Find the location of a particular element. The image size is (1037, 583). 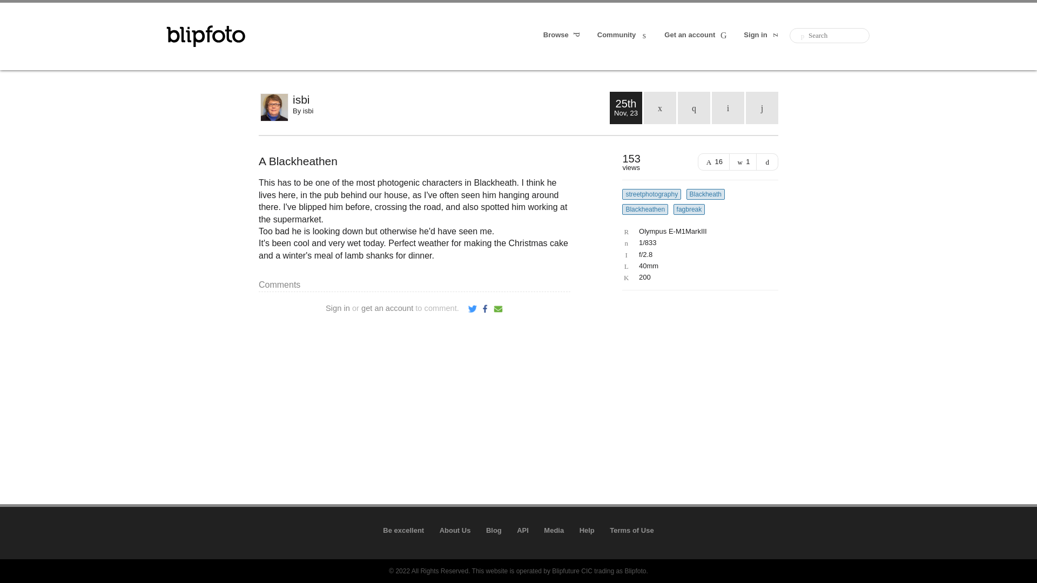

Camera is located at coordinates (697, 232).